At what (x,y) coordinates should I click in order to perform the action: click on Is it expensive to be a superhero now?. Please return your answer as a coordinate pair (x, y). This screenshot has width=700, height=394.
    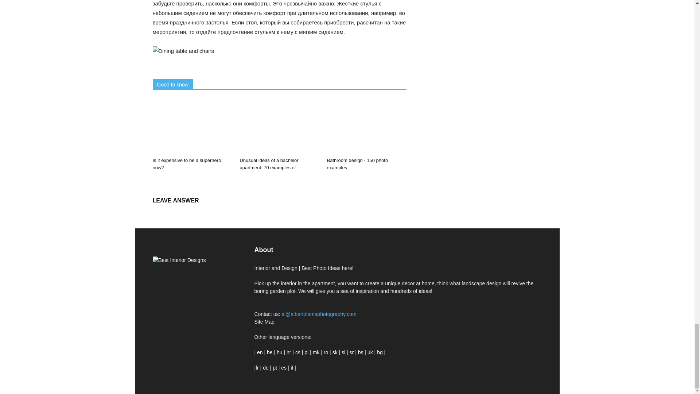
    Looking at the image, I should click on (187, 164).